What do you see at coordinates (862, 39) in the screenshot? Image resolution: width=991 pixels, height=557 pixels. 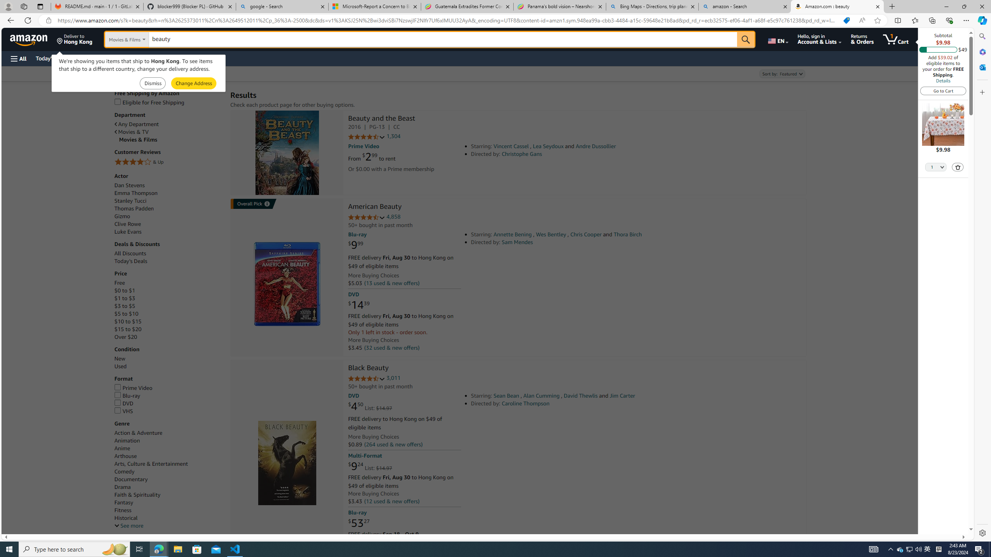 I see `Returns & Orders` at bounding box center [862, 39].